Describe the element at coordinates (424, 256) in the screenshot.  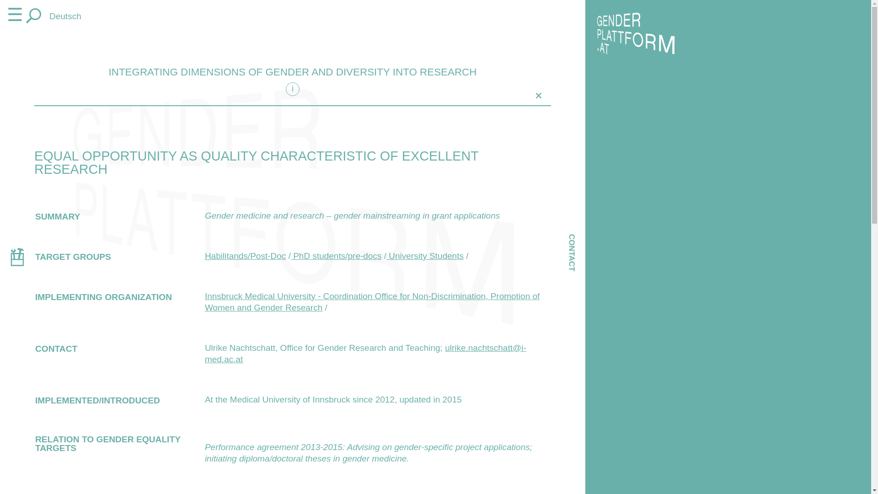
I see `University Students` at that location.